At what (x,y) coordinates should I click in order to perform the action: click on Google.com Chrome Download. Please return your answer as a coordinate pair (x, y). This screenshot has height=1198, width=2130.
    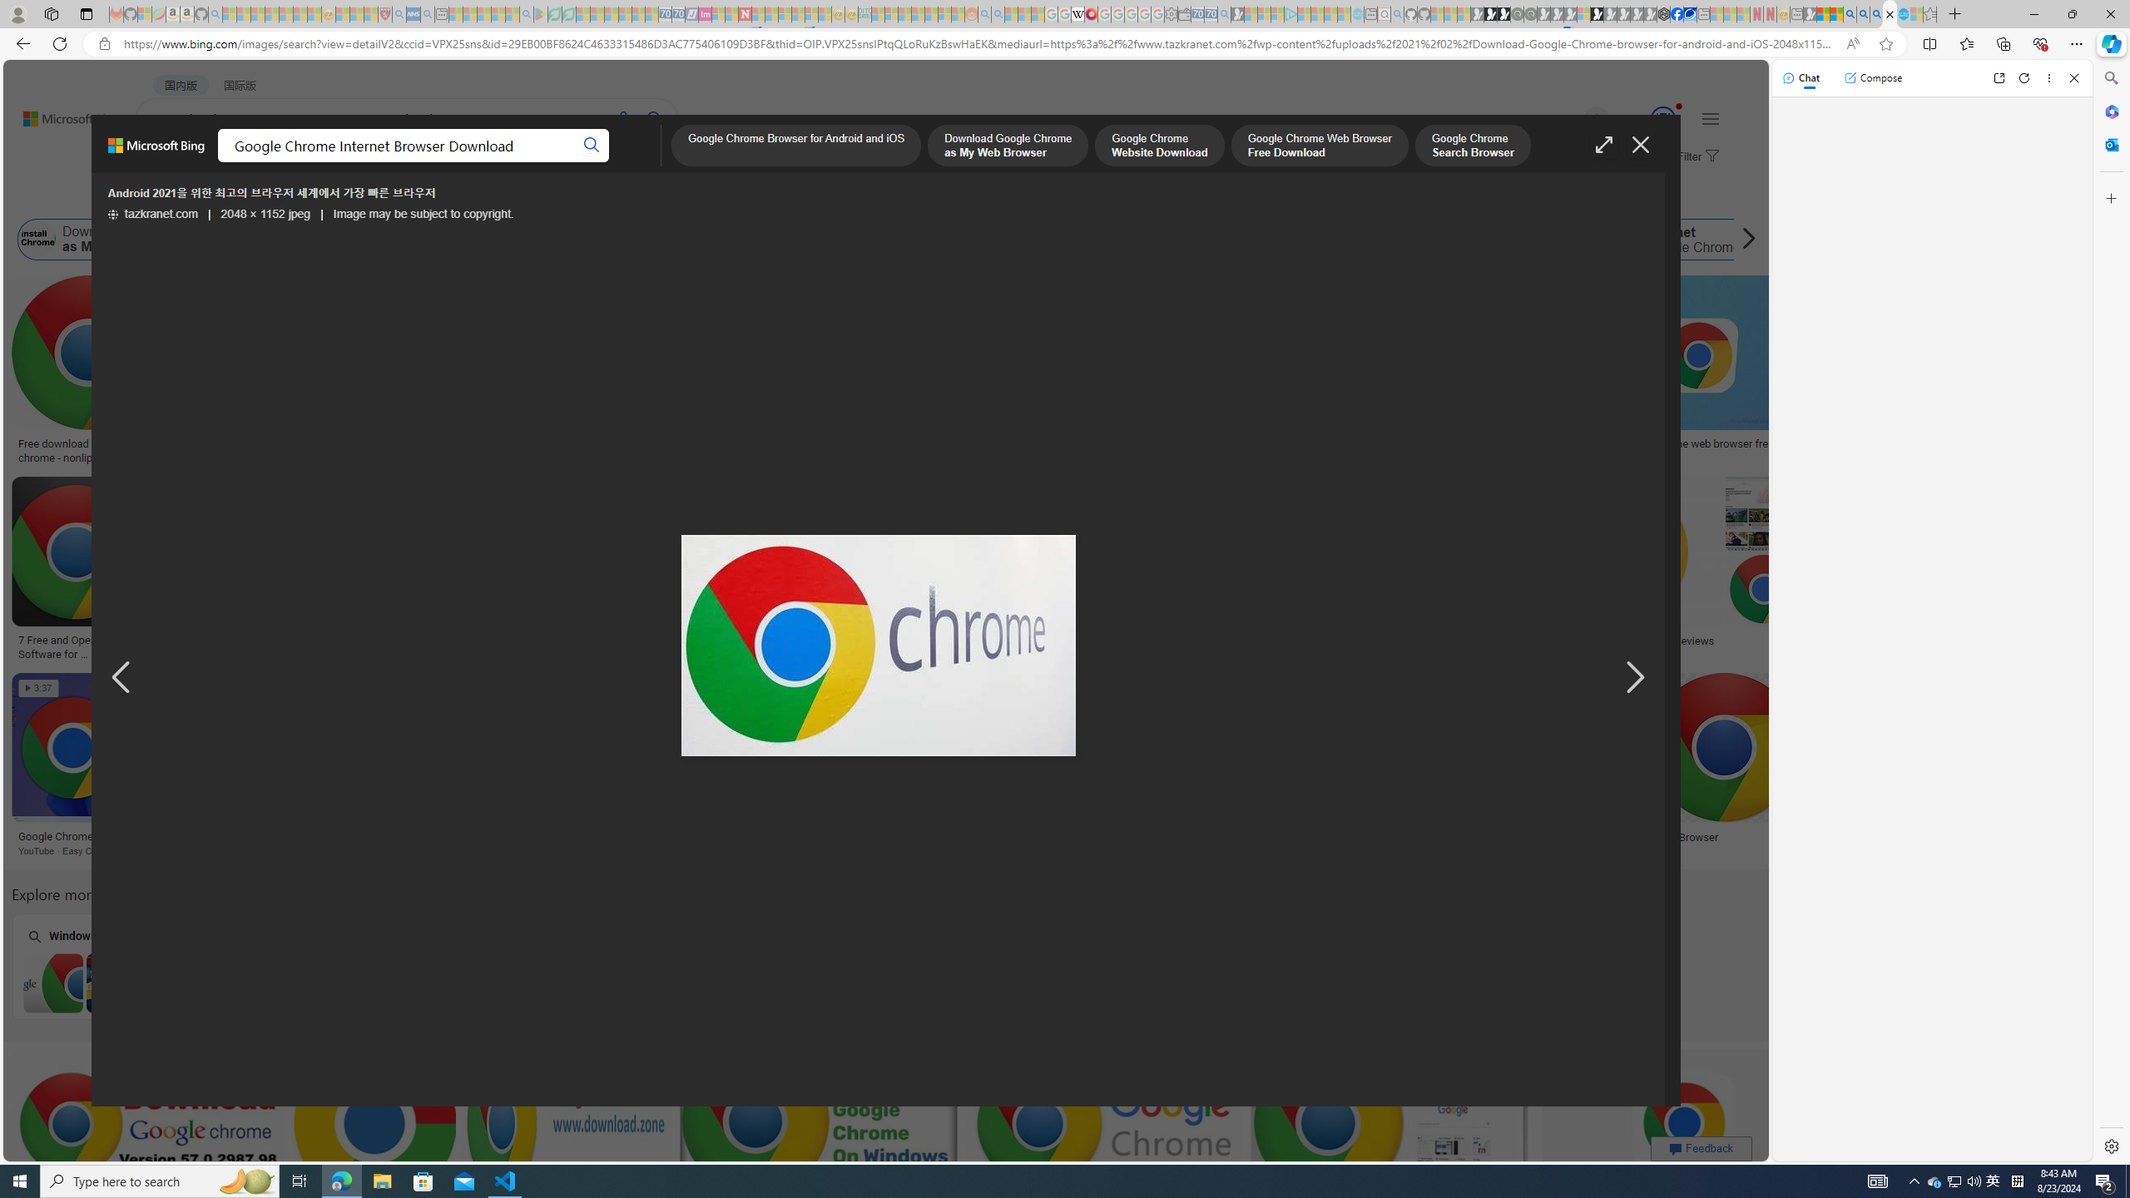
    Looking at the image, I should click on (1077, 240).